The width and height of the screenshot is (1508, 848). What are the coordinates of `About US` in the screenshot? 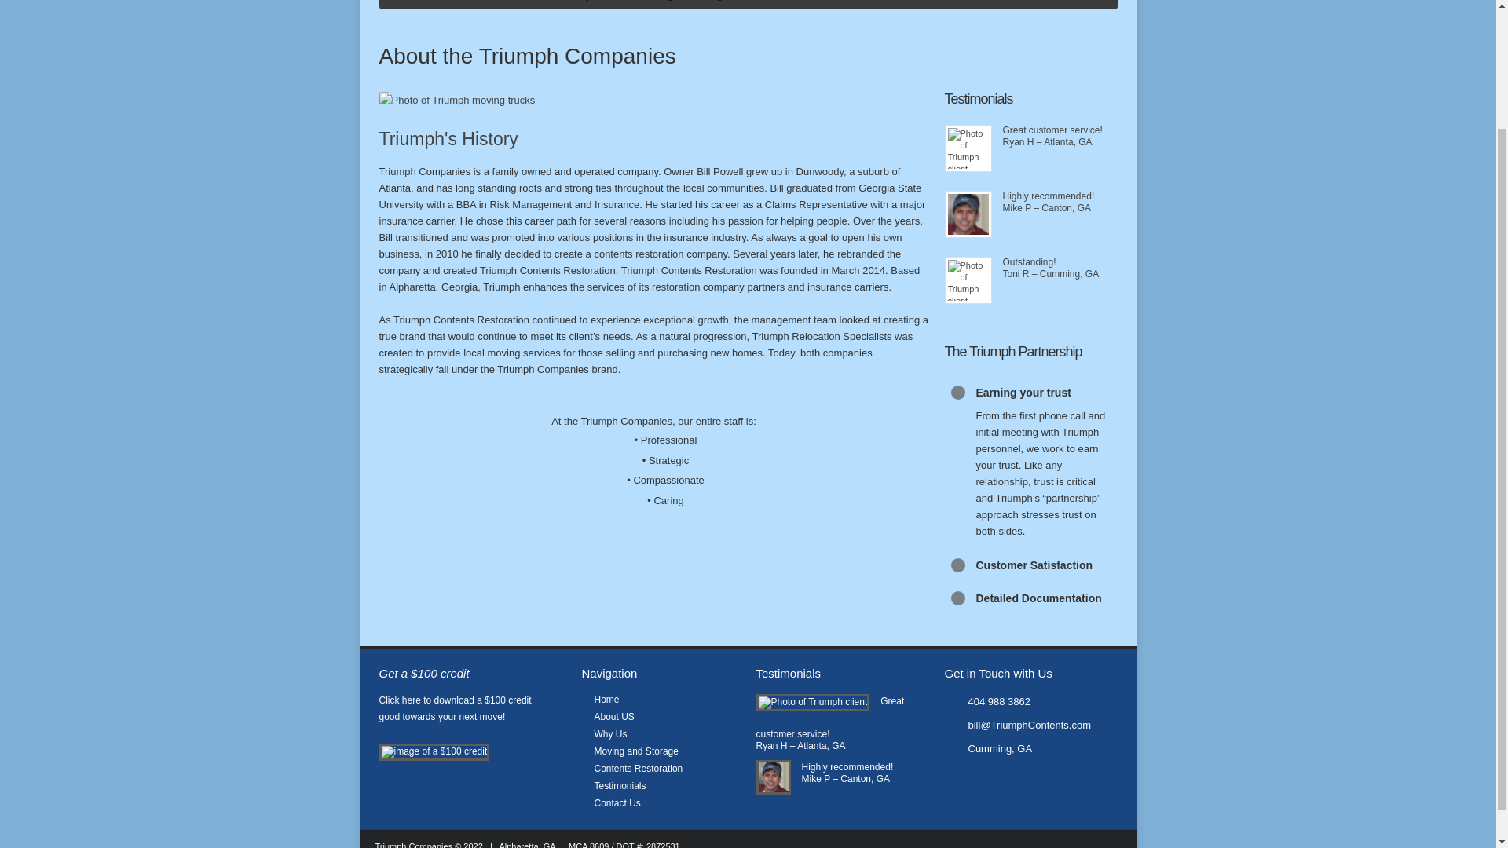 It's located at (613, 717).